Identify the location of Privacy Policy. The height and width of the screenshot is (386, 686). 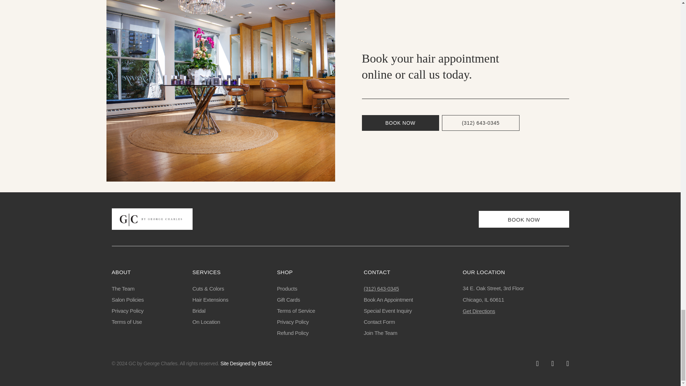
(127, 310).